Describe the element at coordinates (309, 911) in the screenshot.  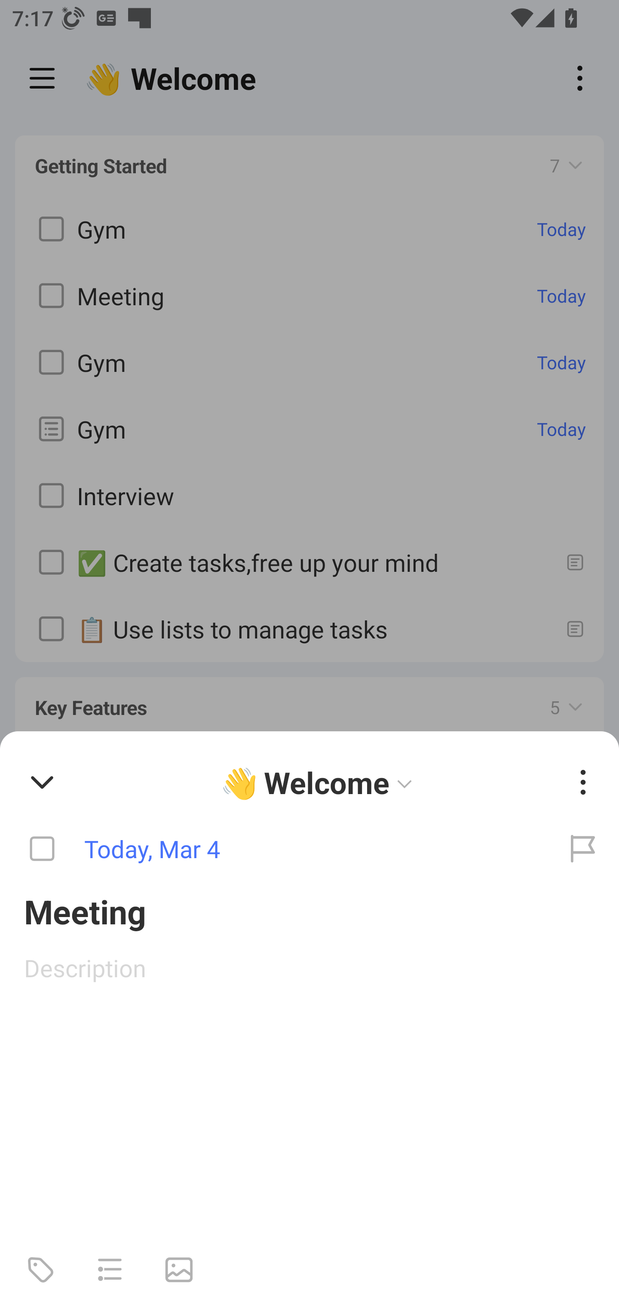
I see `Meeting` at that location.